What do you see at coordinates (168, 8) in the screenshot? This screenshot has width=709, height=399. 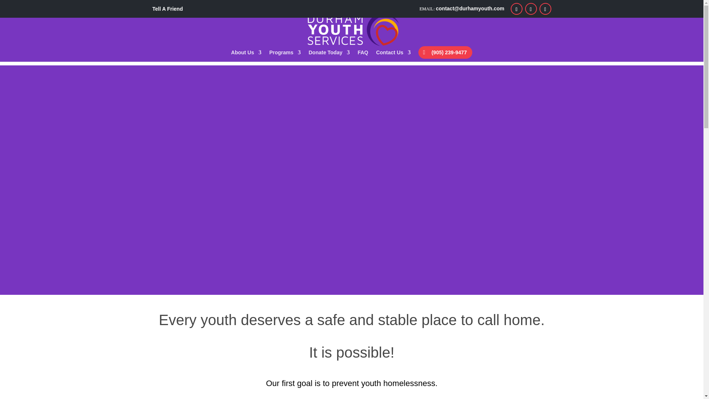 I see `Tell A Friend` at bounding box center [168, 8].